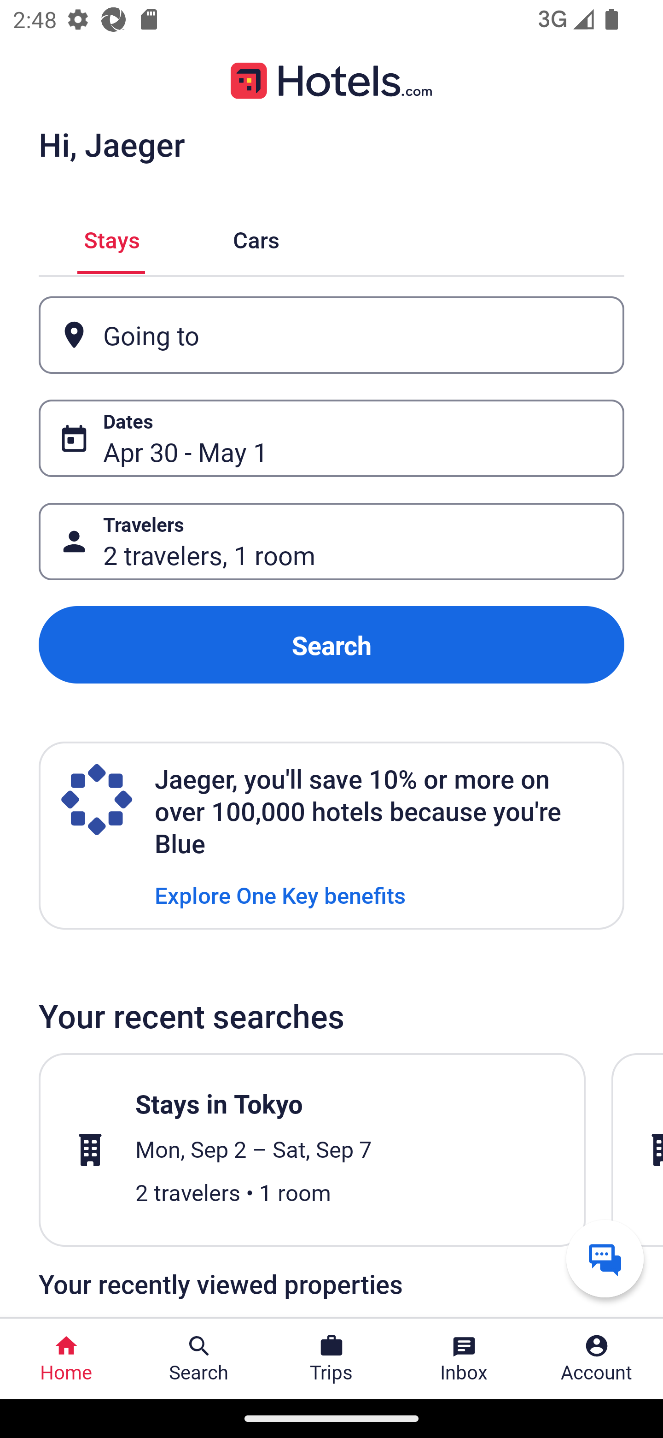 The width and height of the screenshot is (663, 1438). What do you see at coordinates (331, 542) in the screenshot?
I see `Travelers Button 2 travelers, 1 room` at bounding box center [331, 542].